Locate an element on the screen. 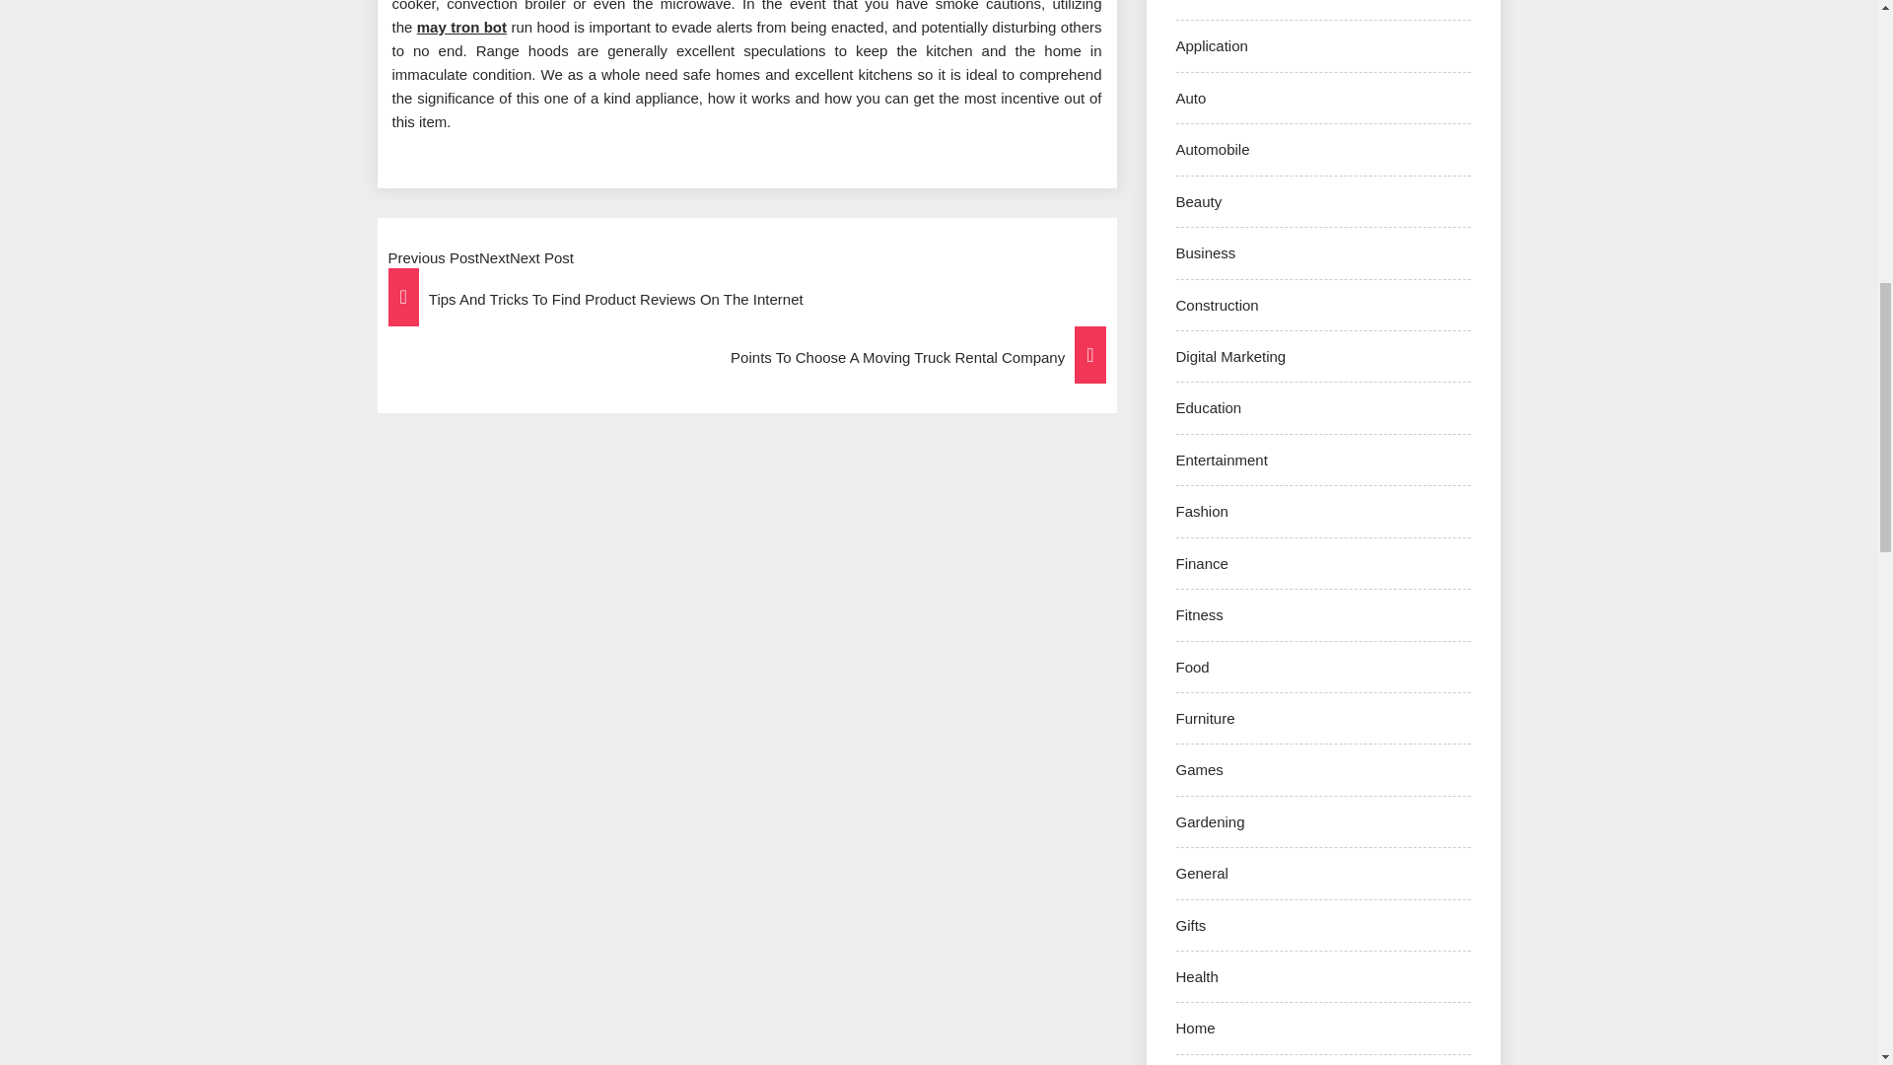 The width and height of the screenshot is (1893, 1065). Auto is located at coordinates (1191, 98).